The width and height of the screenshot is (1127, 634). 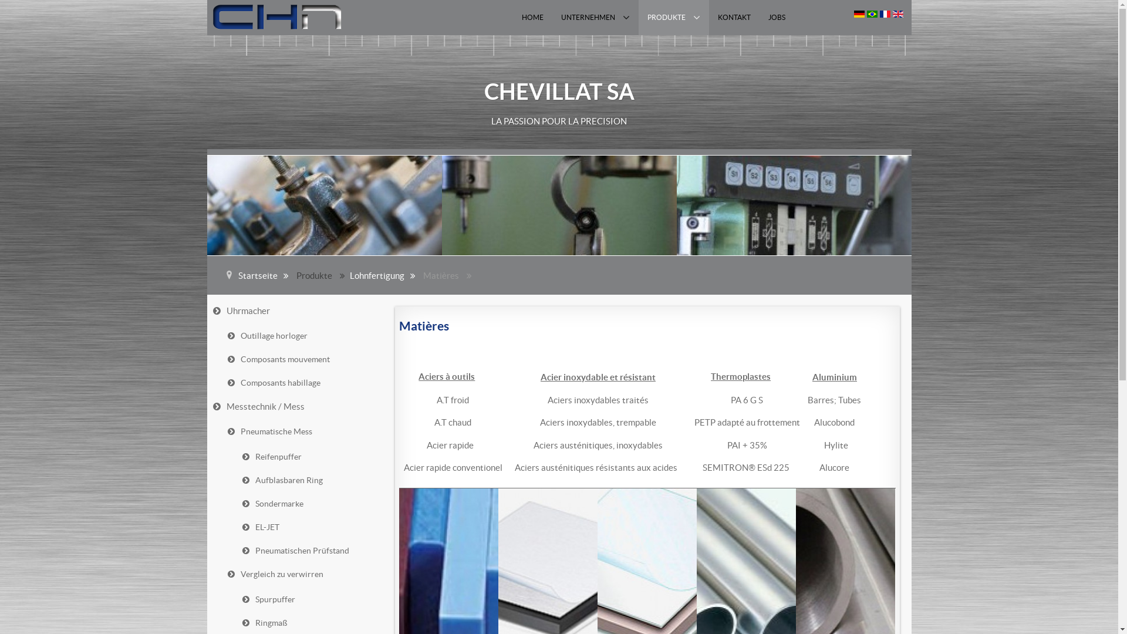 What do you see at coordinates (310, 527) in the screenshot?
I see `EL-JET` at bounding box center [310, 527].